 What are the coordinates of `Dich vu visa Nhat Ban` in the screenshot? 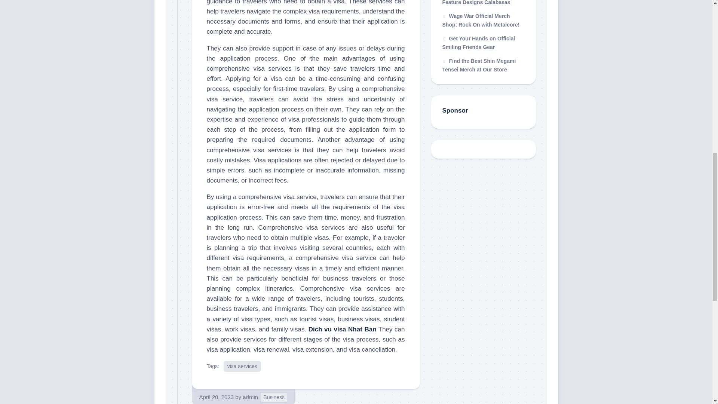 It's located at (343, 329).